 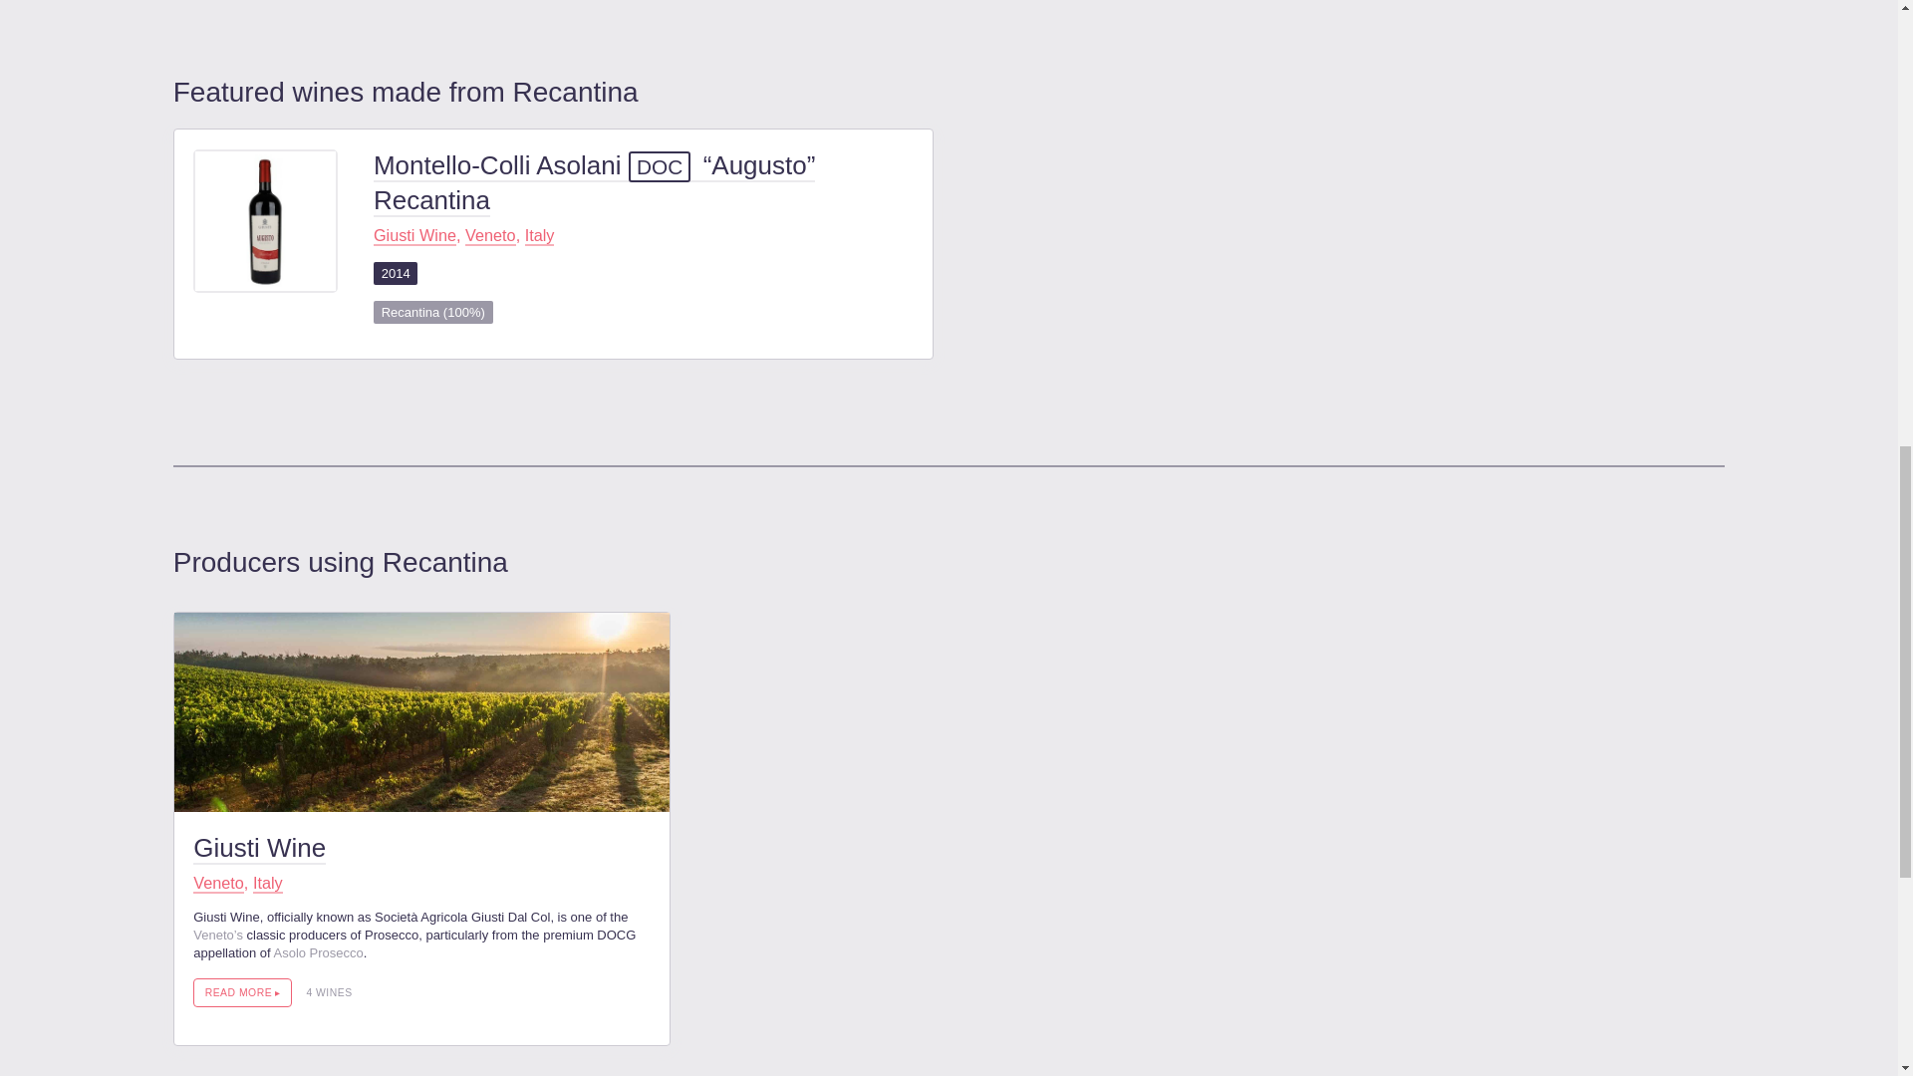 What do you see at coordinates (414, 235) in the screenshot?
I see `Giusti Wine` at bounding box center [414, 235].